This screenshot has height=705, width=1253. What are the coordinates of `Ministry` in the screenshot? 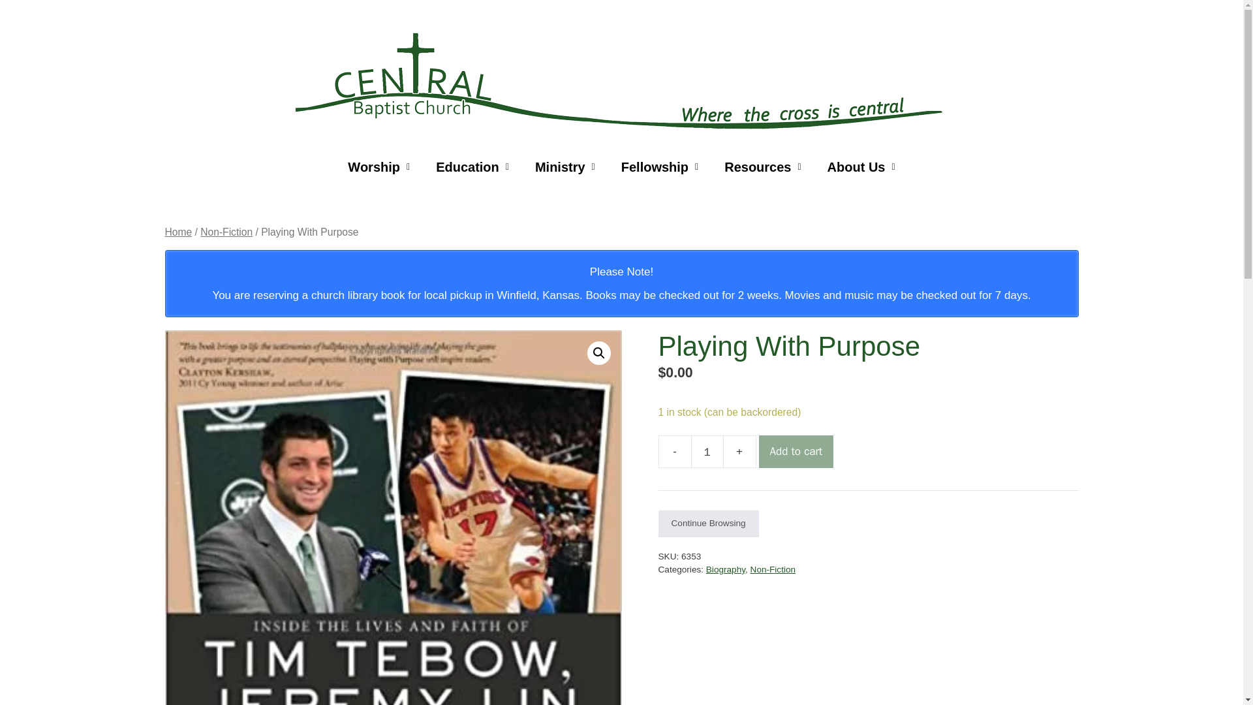 It's located at (565, 167).